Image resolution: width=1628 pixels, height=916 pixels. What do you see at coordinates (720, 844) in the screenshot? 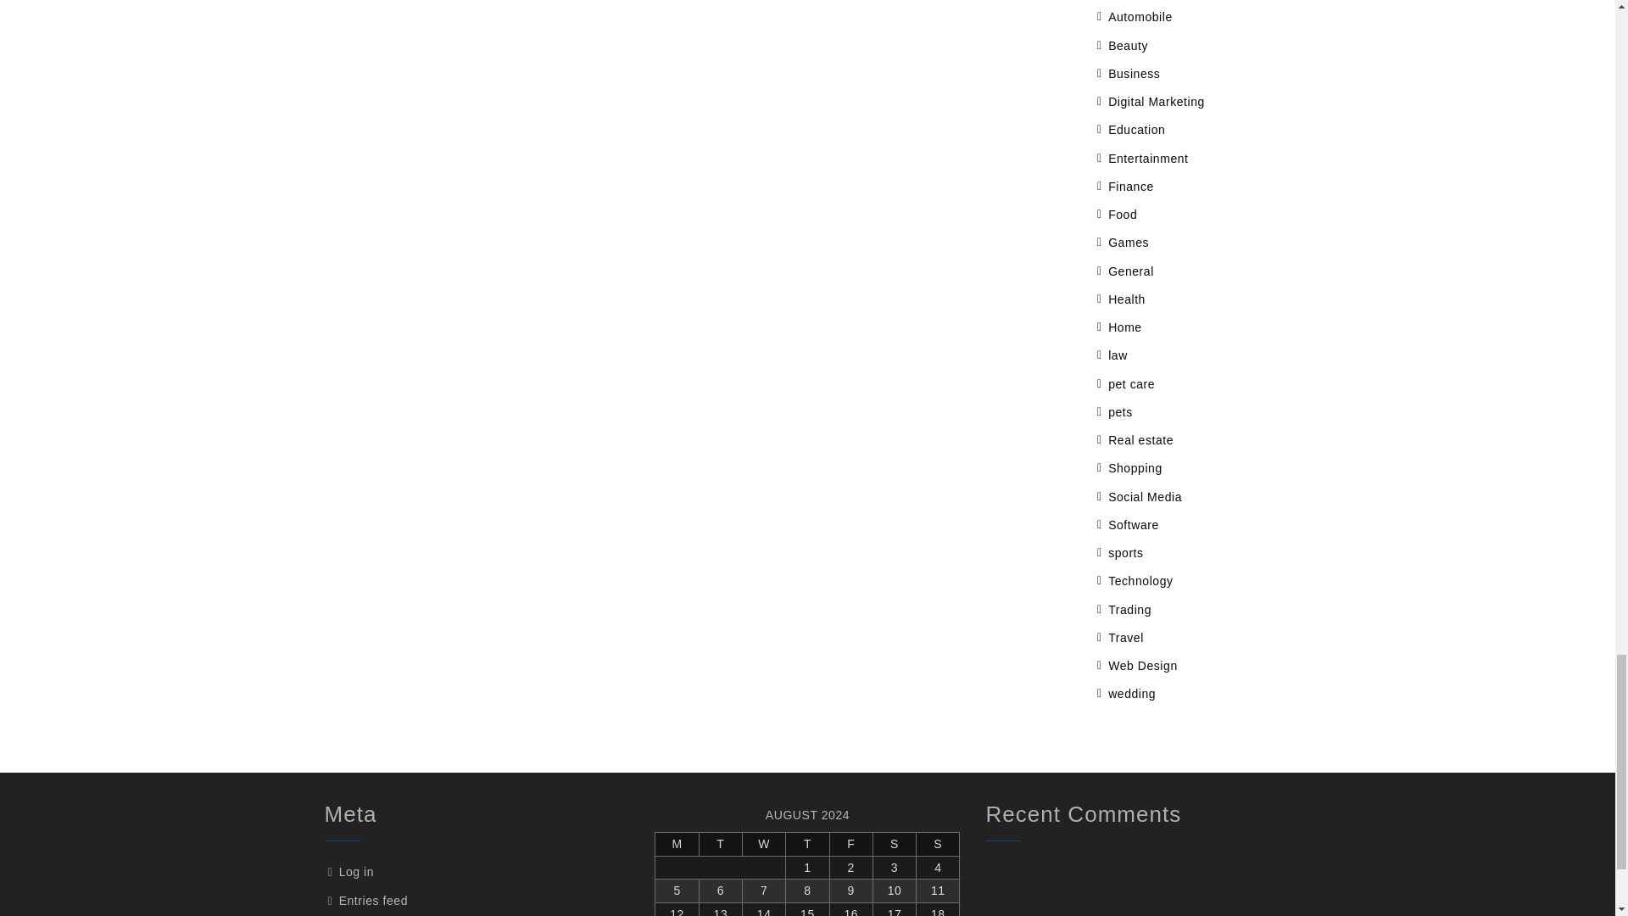
I see `Tuesday` at bounding box center [720, 844].